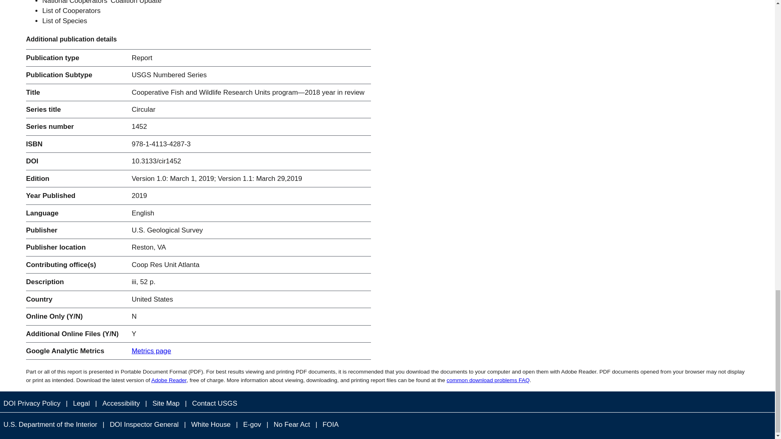 This screenshot has height=439, width=781. What do you see at coordinates (121, 403) in the screenshot?
I see `Accessibility` at bounding box center [121, 403].